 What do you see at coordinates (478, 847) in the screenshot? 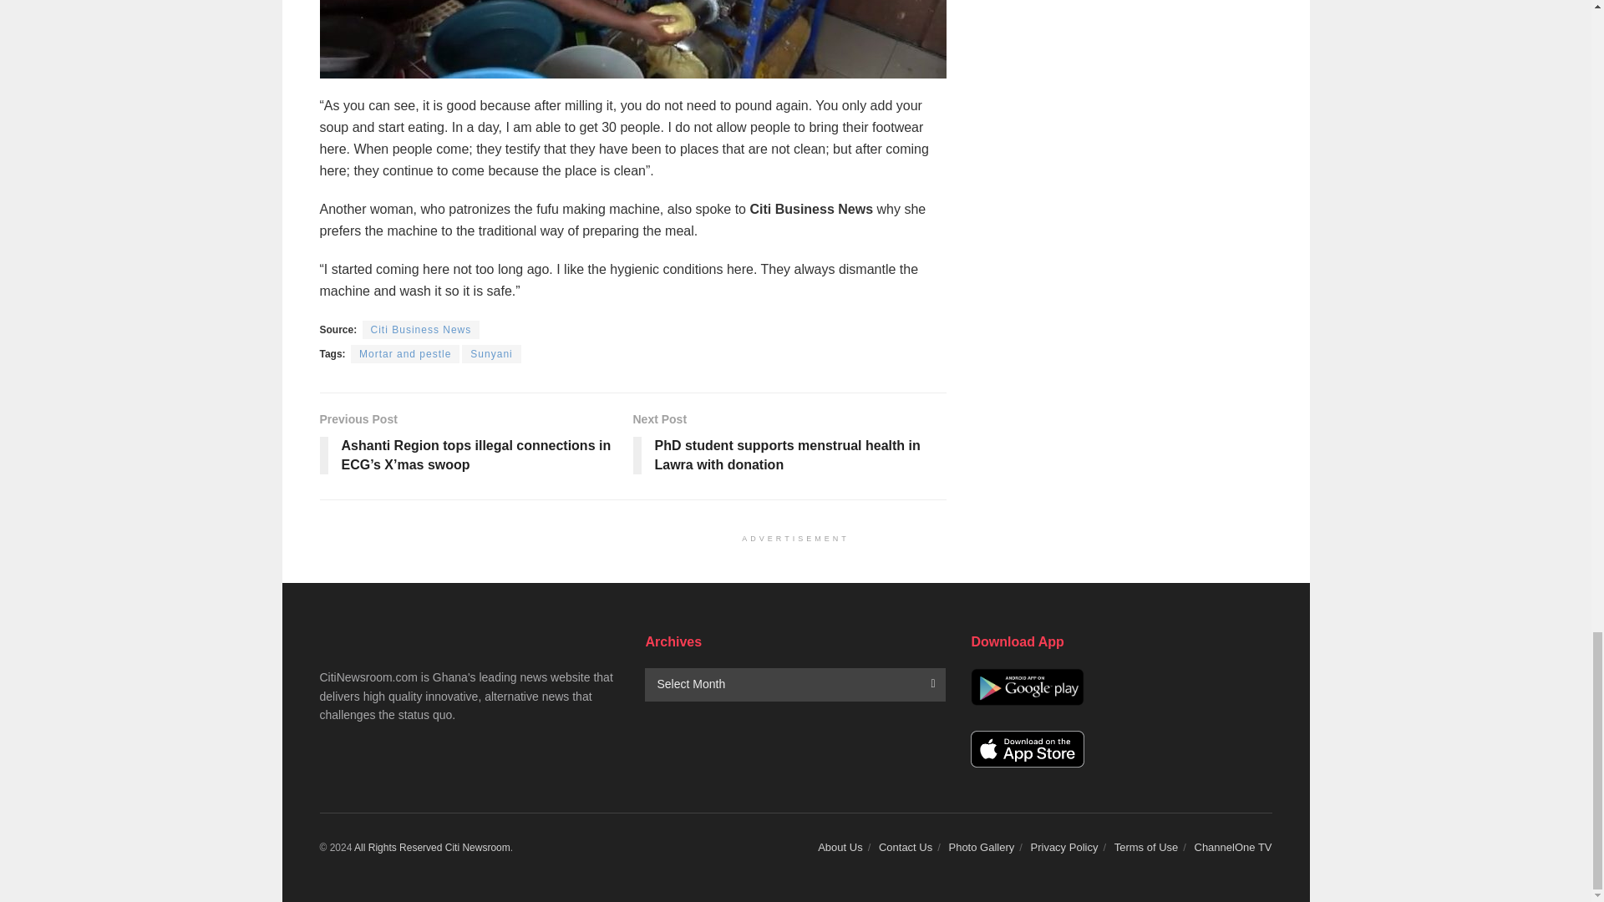
I see `Citi Newsroom` at bounding box center [478, 847].